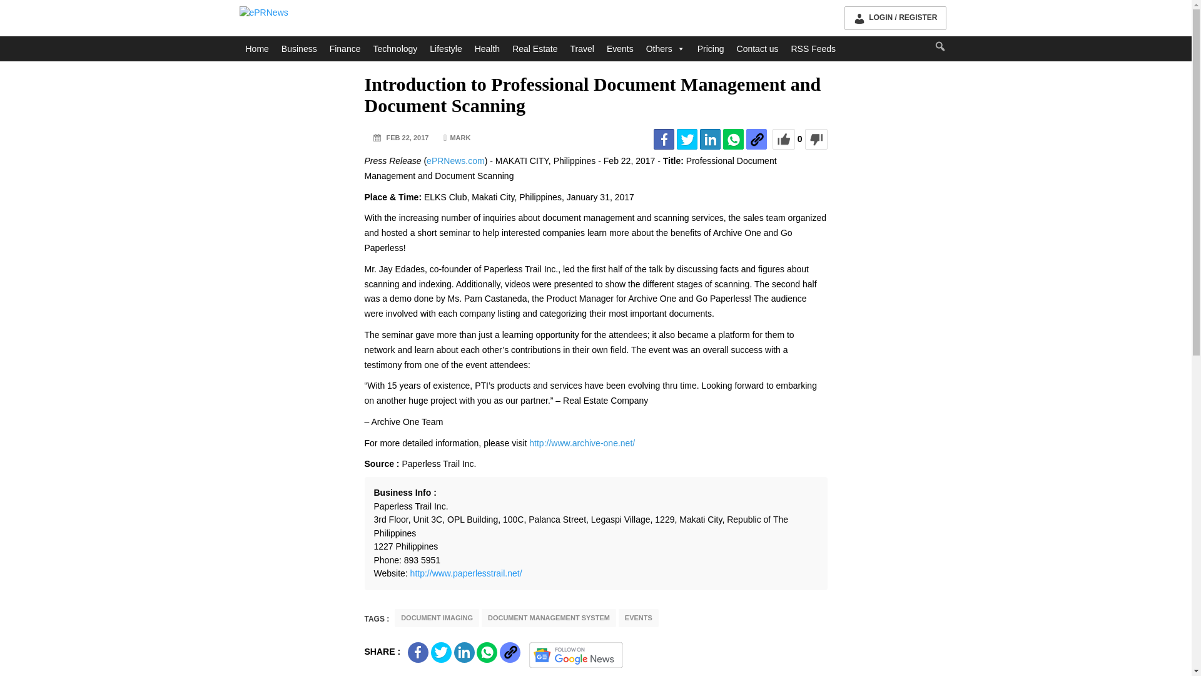 The width and height of the screenshot is (1201, 676). What do you see at coordinates (437, 618) in the screenshot?
I see `DOCUMENT IMAGING` at bounding box center [437, 618].